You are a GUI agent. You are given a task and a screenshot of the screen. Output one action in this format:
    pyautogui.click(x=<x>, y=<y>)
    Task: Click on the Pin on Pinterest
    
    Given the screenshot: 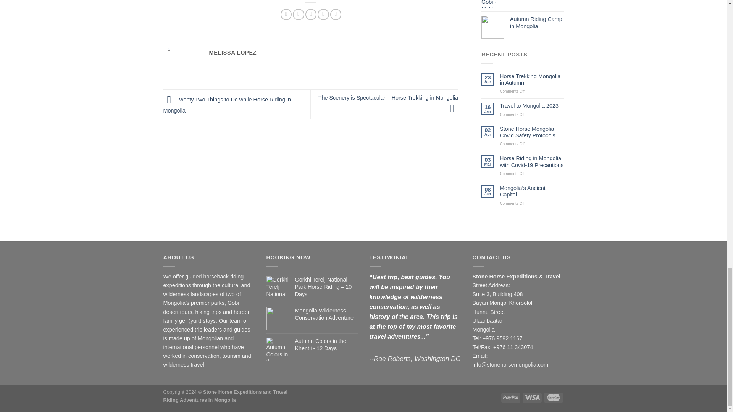 What is the action you would take?
    pyautogui.click(x=323, y=14)
    